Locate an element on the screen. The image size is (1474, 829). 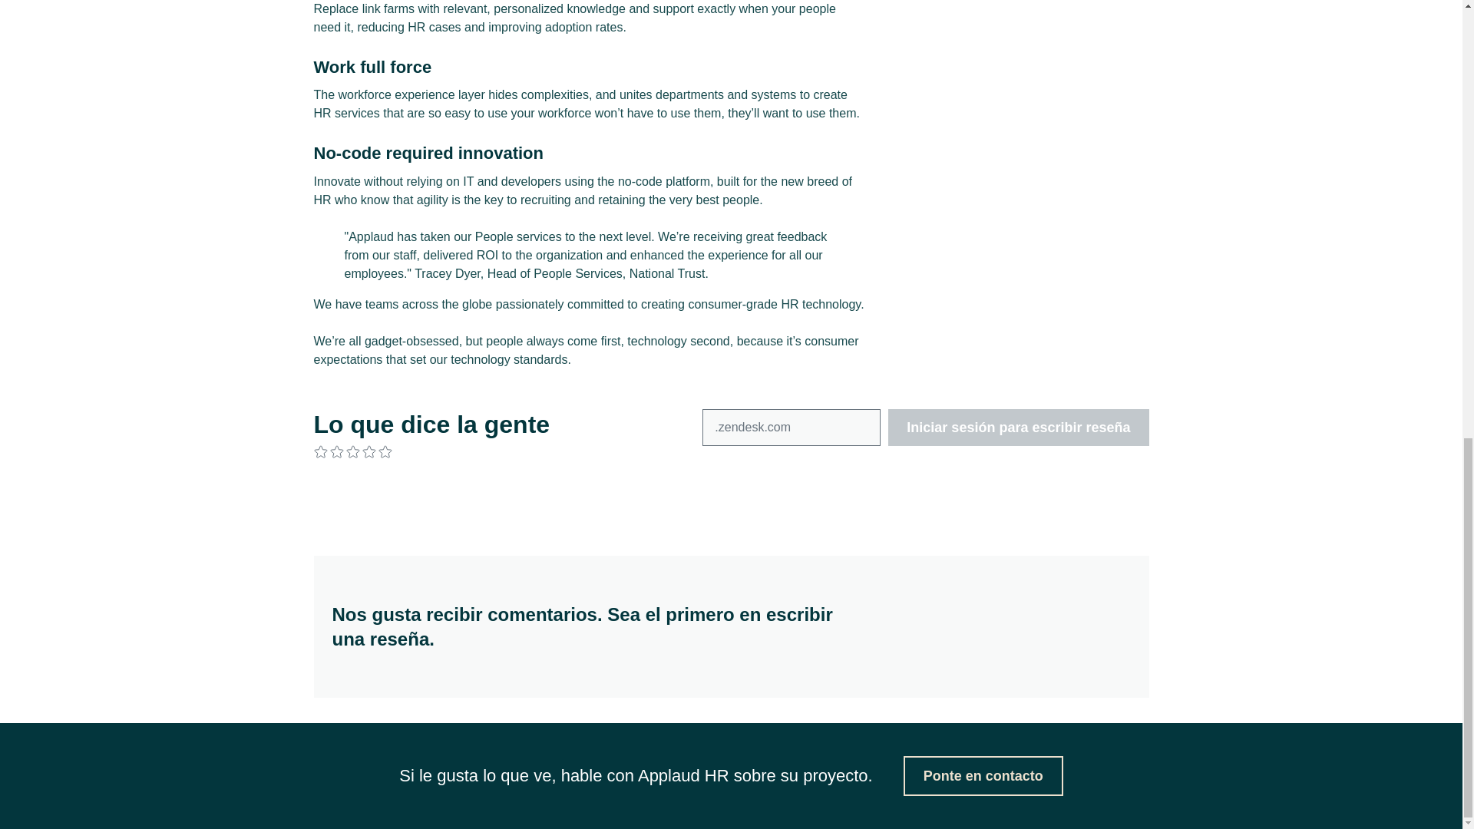
Ponte en contacto is located at coordinates (983, 775).